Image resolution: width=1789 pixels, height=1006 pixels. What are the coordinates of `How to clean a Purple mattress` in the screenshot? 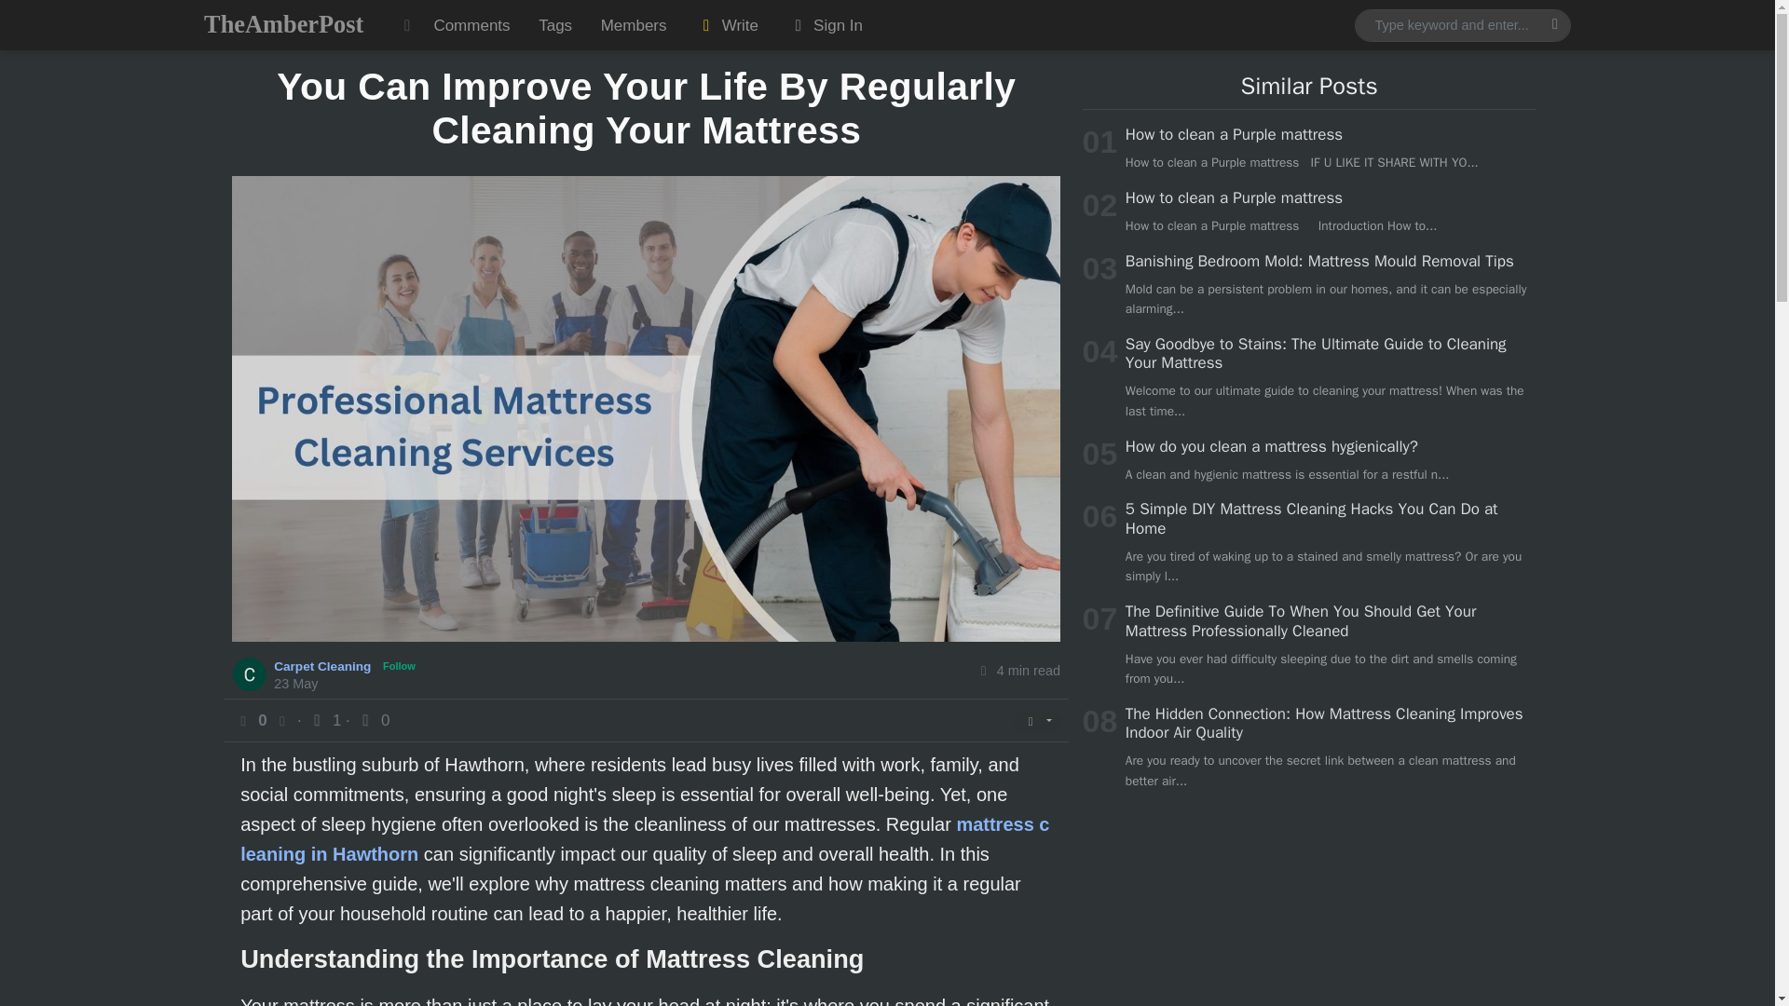 It's located at (1234, 197).